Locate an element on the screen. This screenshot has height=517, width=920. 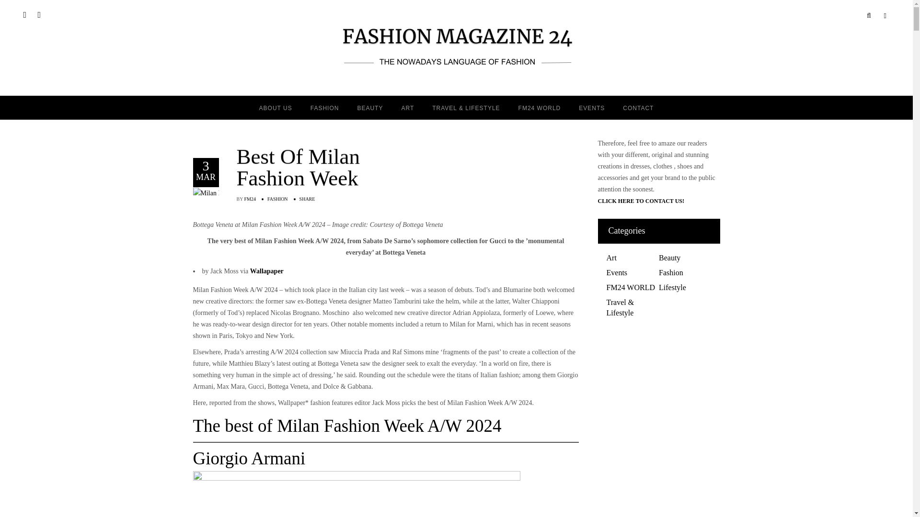
Best of Milan Fashion Week is located at coordinates (323, 168).